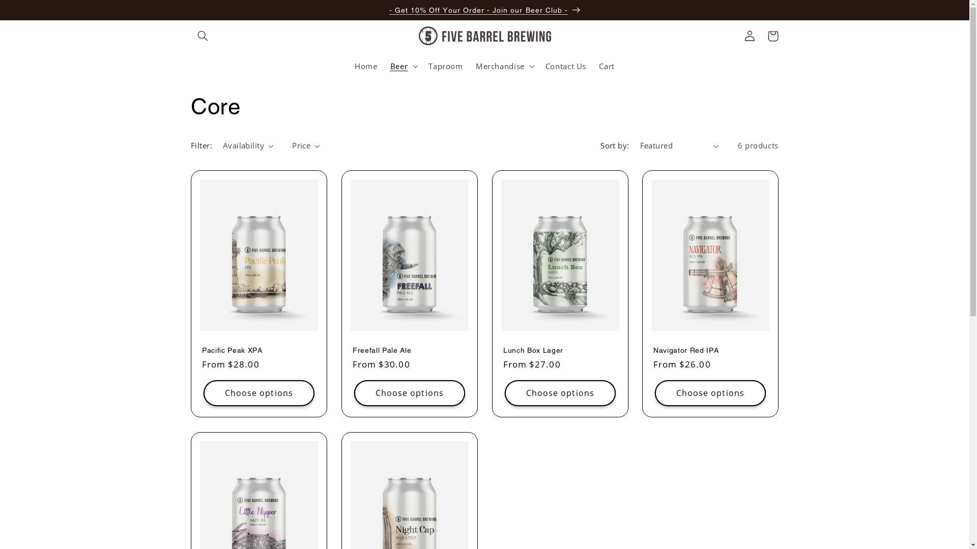  Describe the element at coordinates (560, 393) in the screenshot. I see `Choose options` at that location.